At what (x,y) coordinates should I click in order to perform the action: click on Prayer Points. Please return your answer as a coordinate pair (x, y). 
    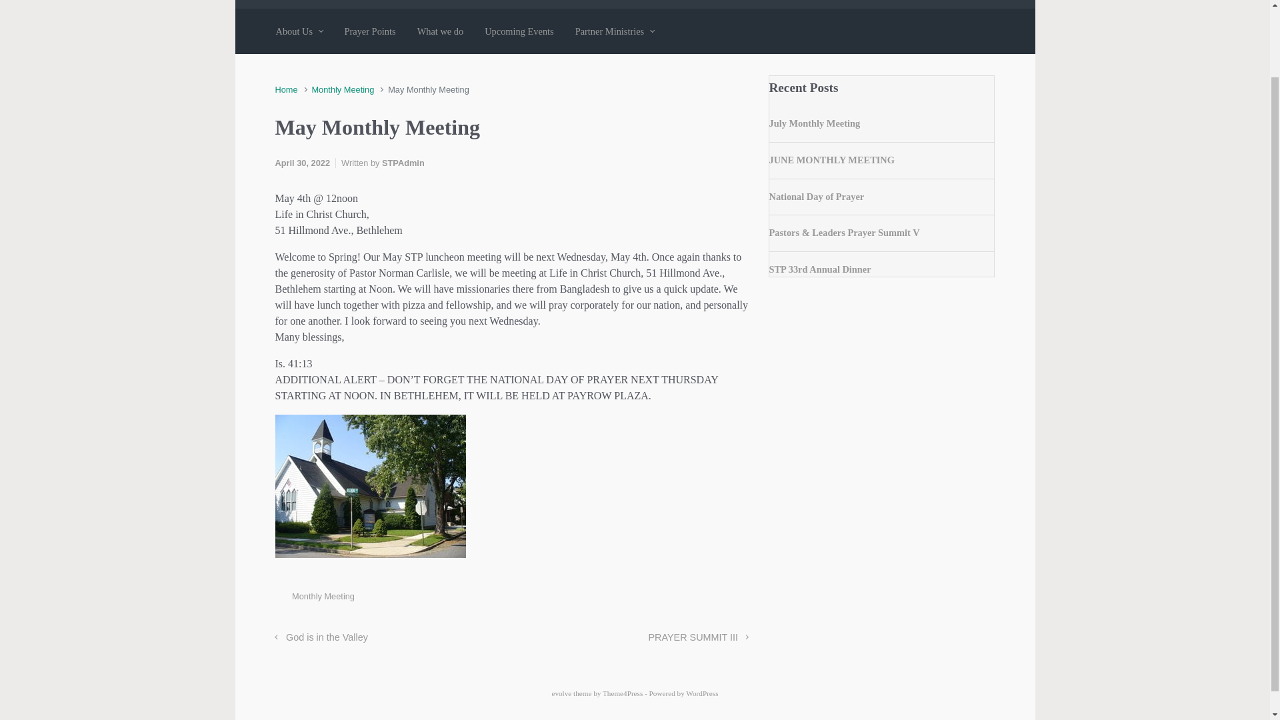
    Looking at the image, I should click on (369, 31).